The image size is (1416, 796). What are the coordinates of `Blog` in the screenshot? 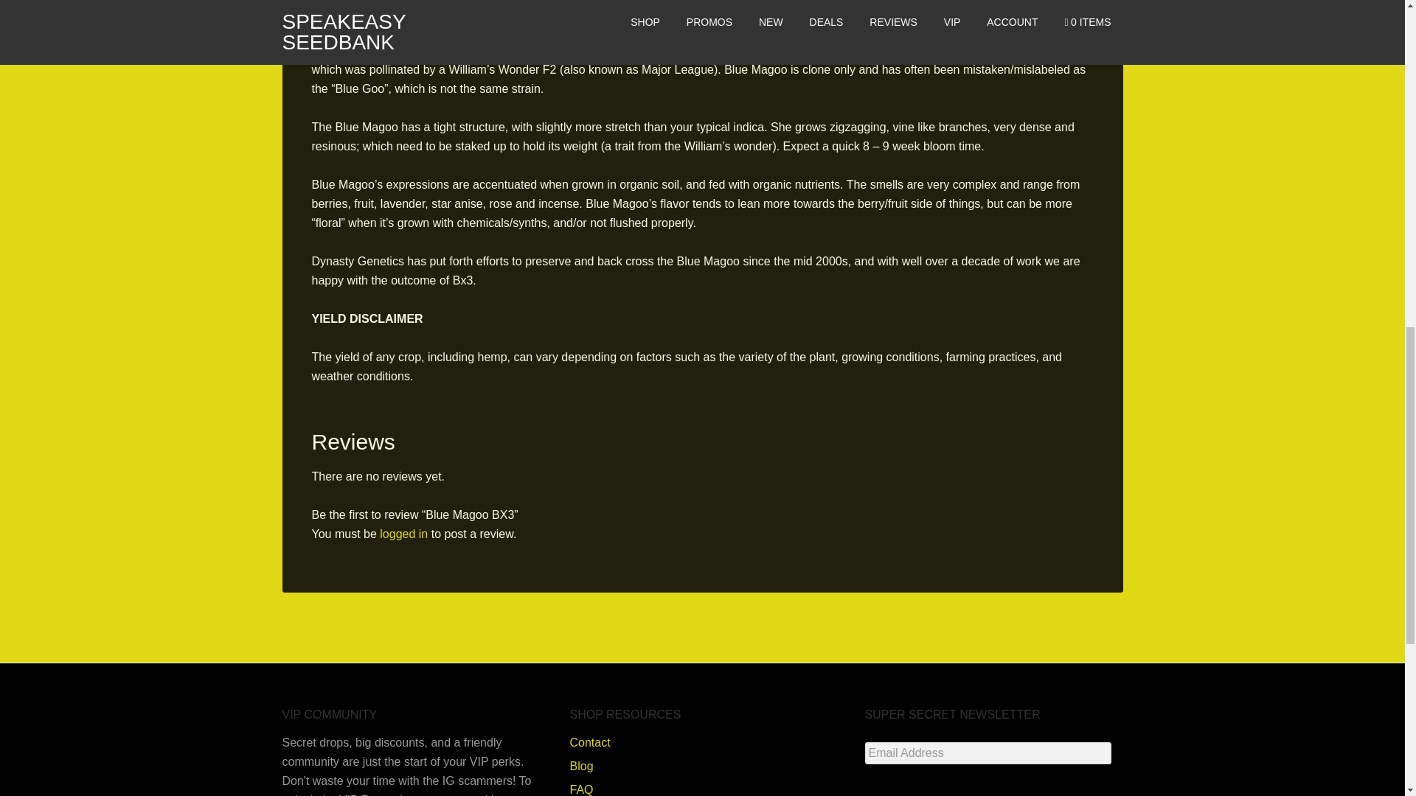 It's located at (581, 766).